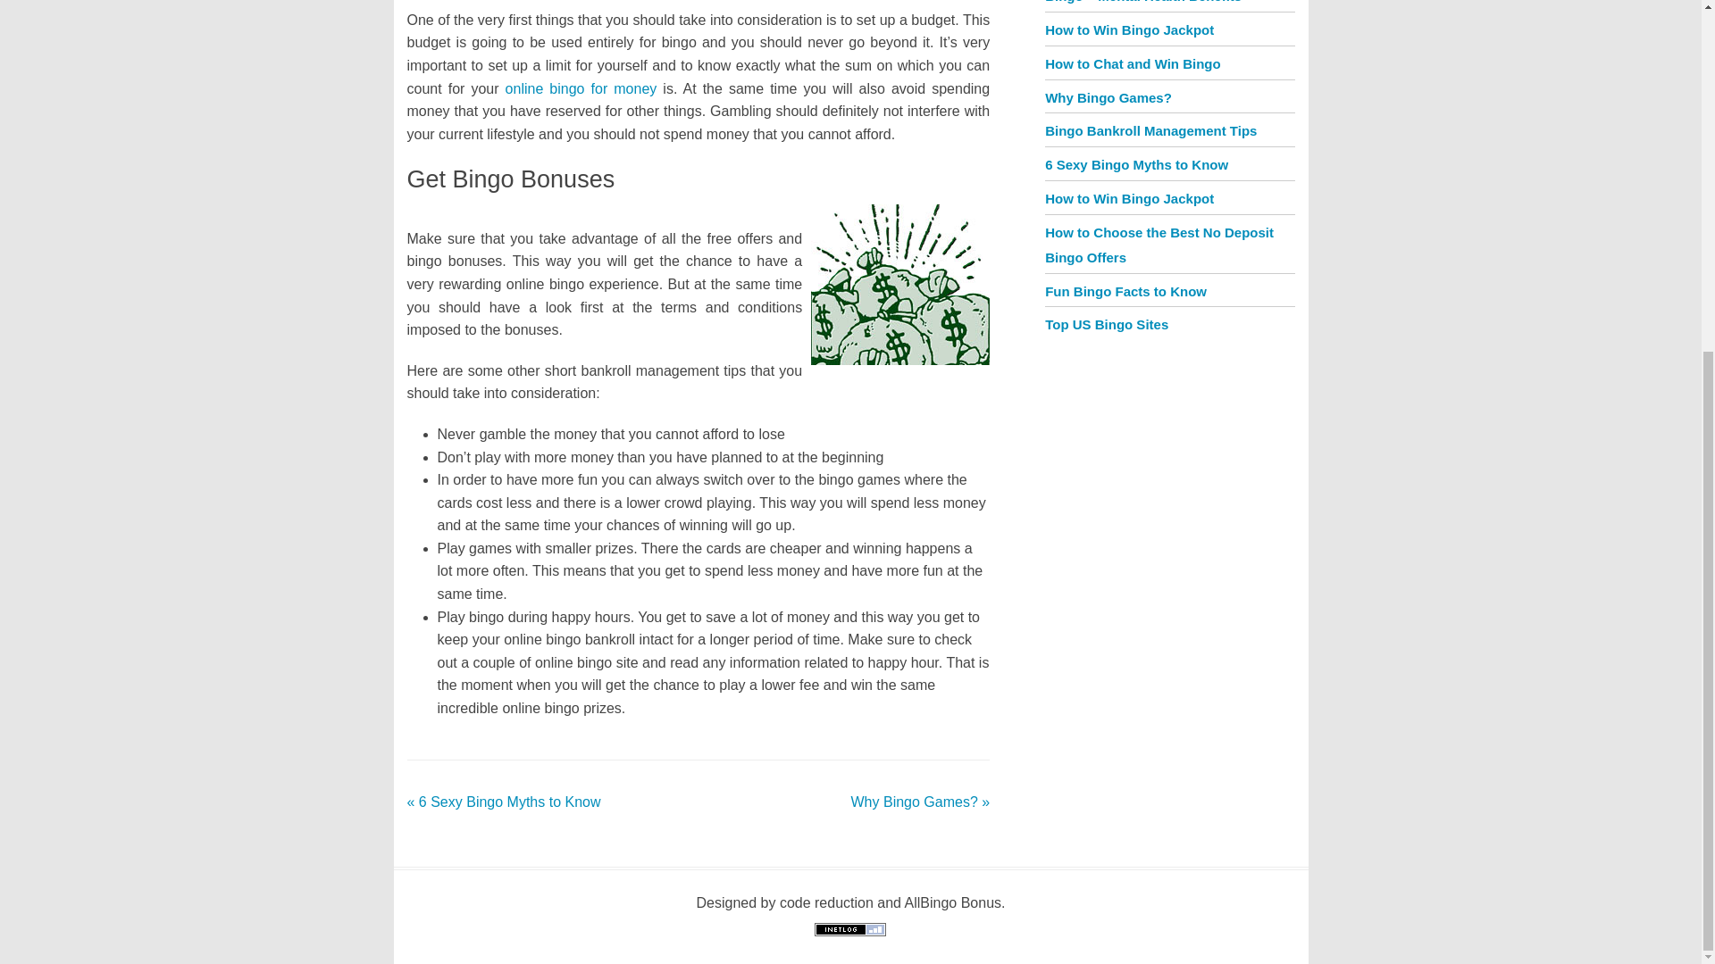 The image size is (1715, 964). Describe the element at coordinates (1129, 29) in the screenshot. I see `How to Win Bingo Jackpot` at that location.